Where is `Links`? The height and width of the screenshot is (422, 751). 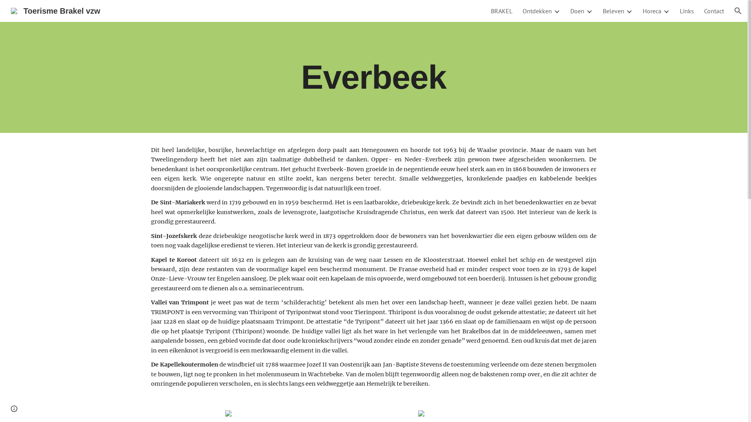 Links is located at coordinates (687, 11).